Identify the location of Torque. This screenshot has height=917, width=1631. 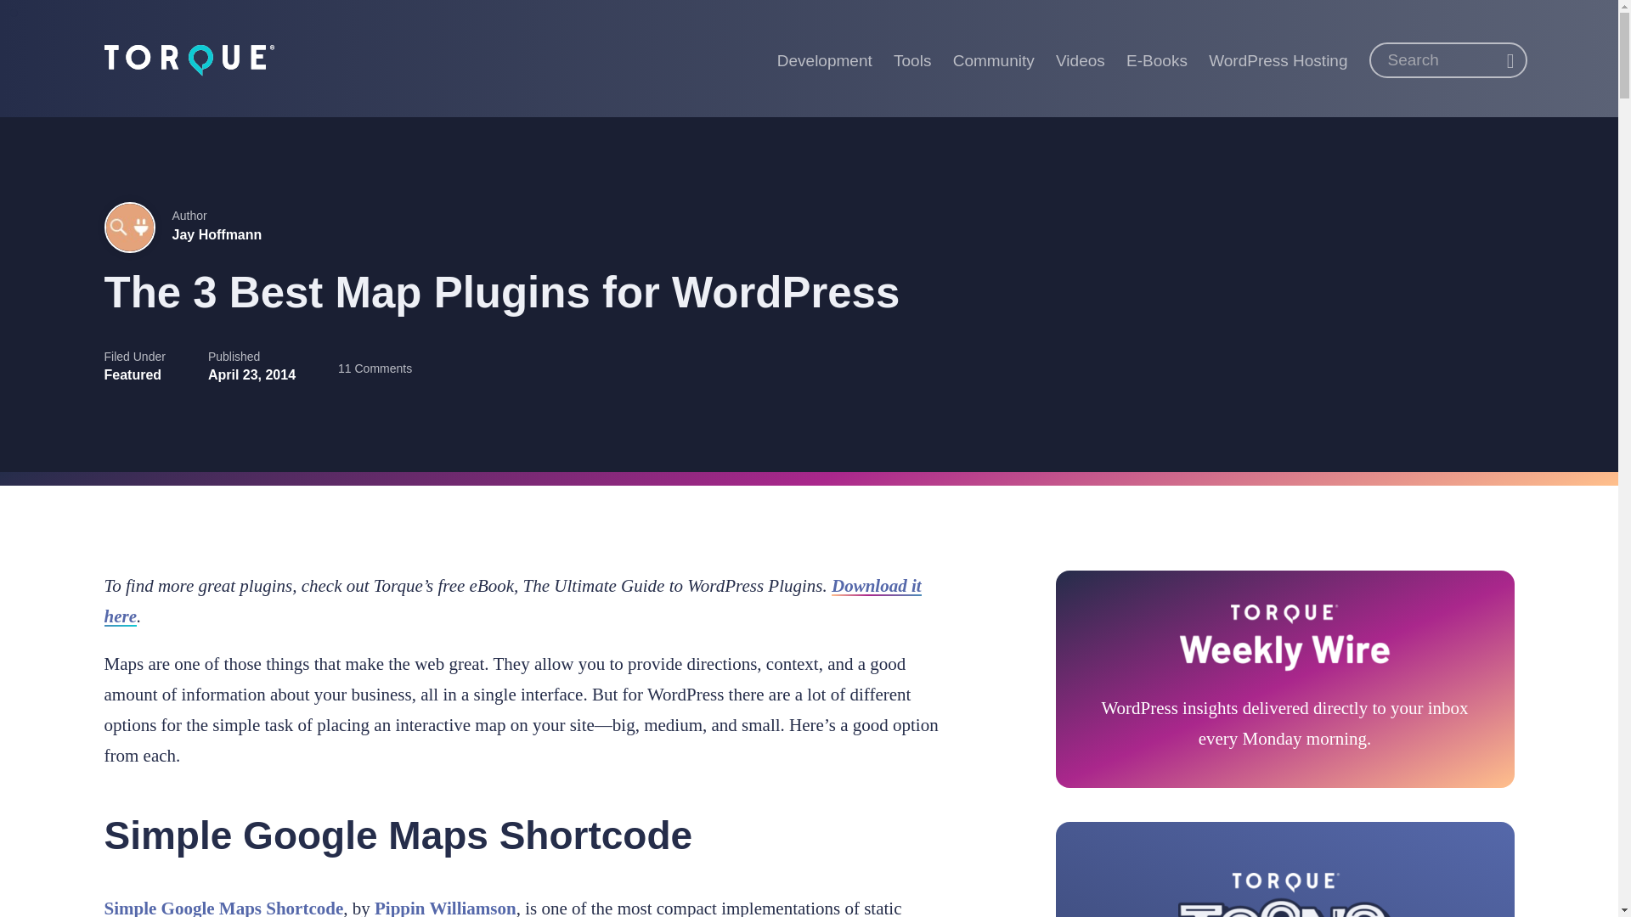
(189, 59).